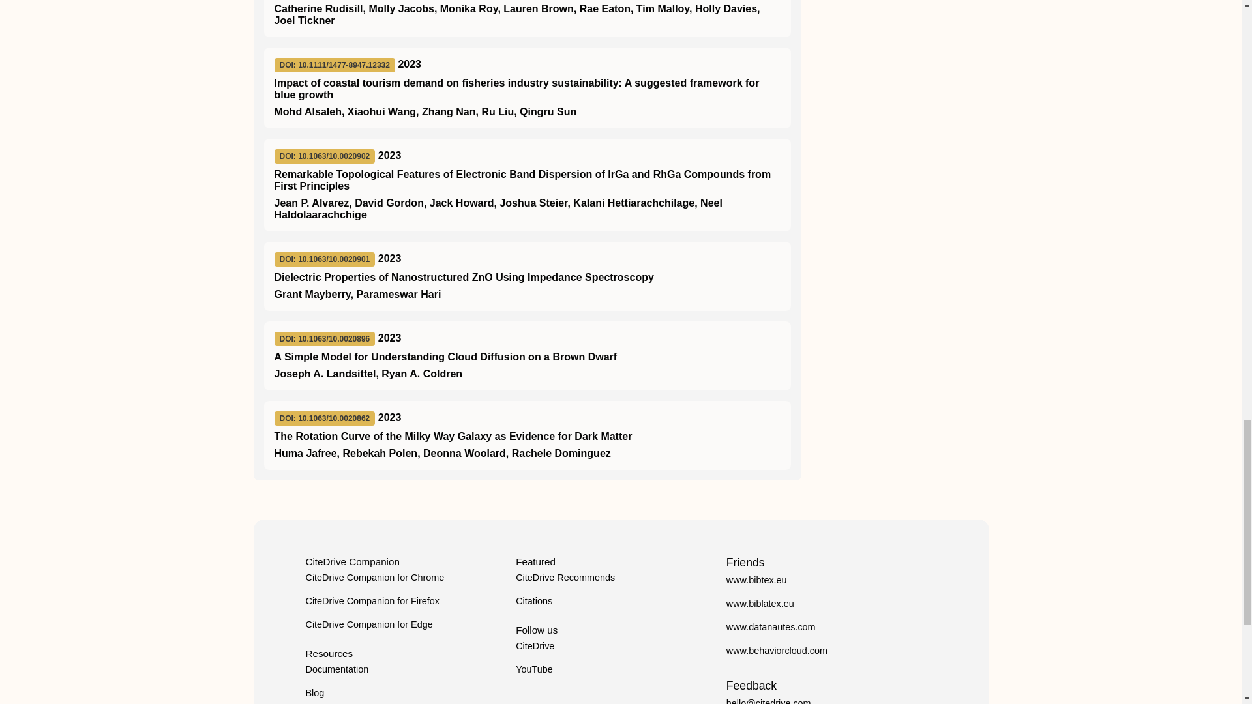  I want to click on CiteDrive Companion for Chrome, so click(374, 578).